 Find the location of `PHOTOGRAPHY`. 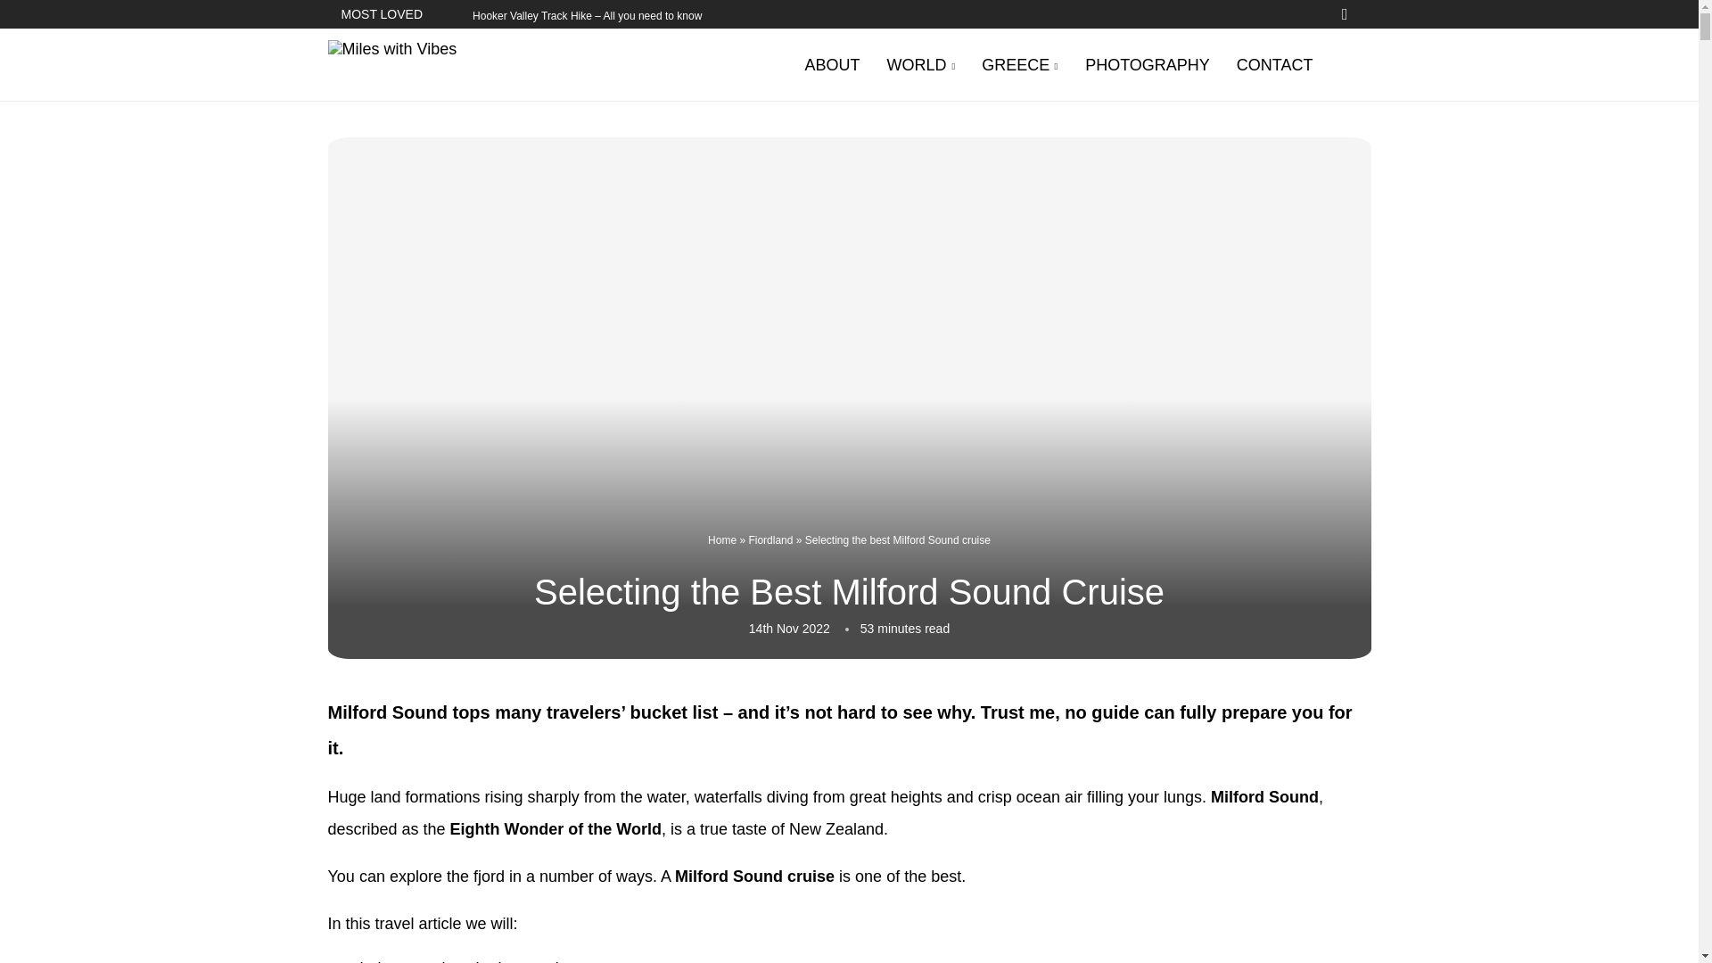

PHOTOGRAPHY is located at coordinates (1148, 65).